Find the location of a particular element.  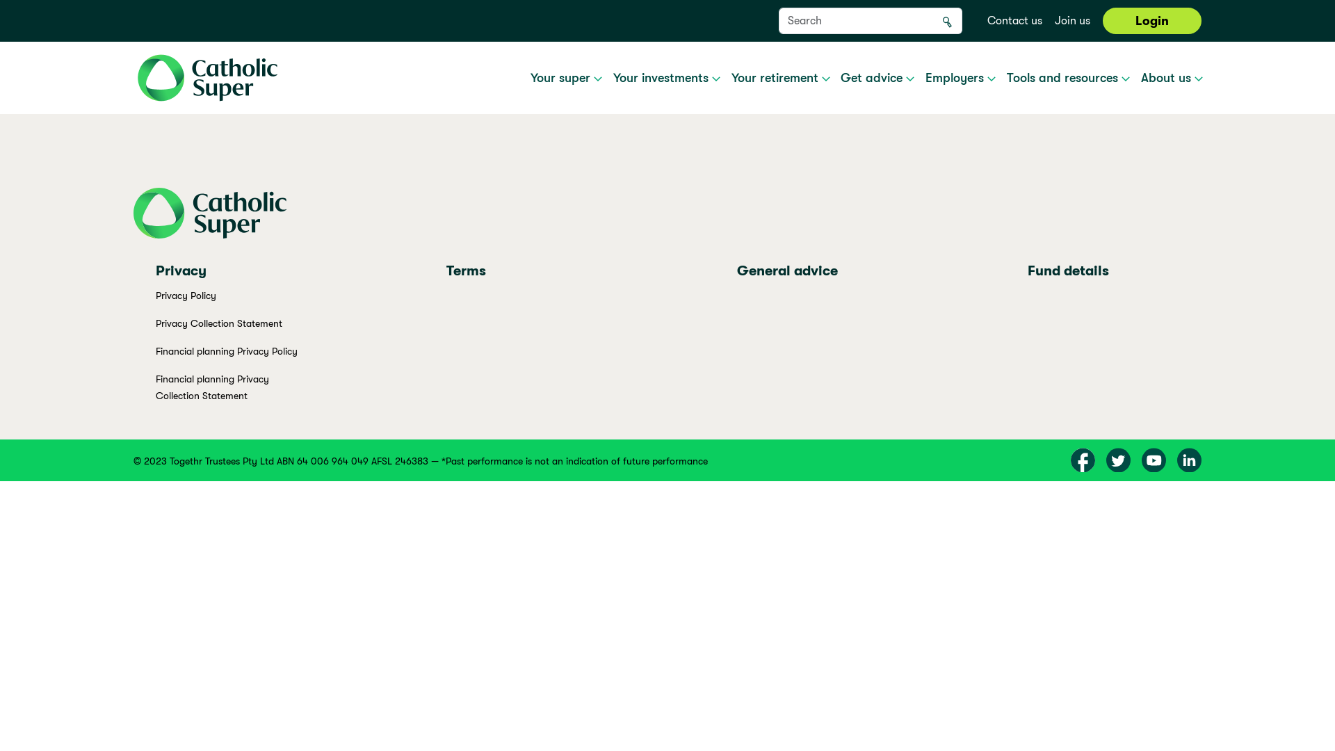

Tools and resources   is located at coordinates (1068, 78).